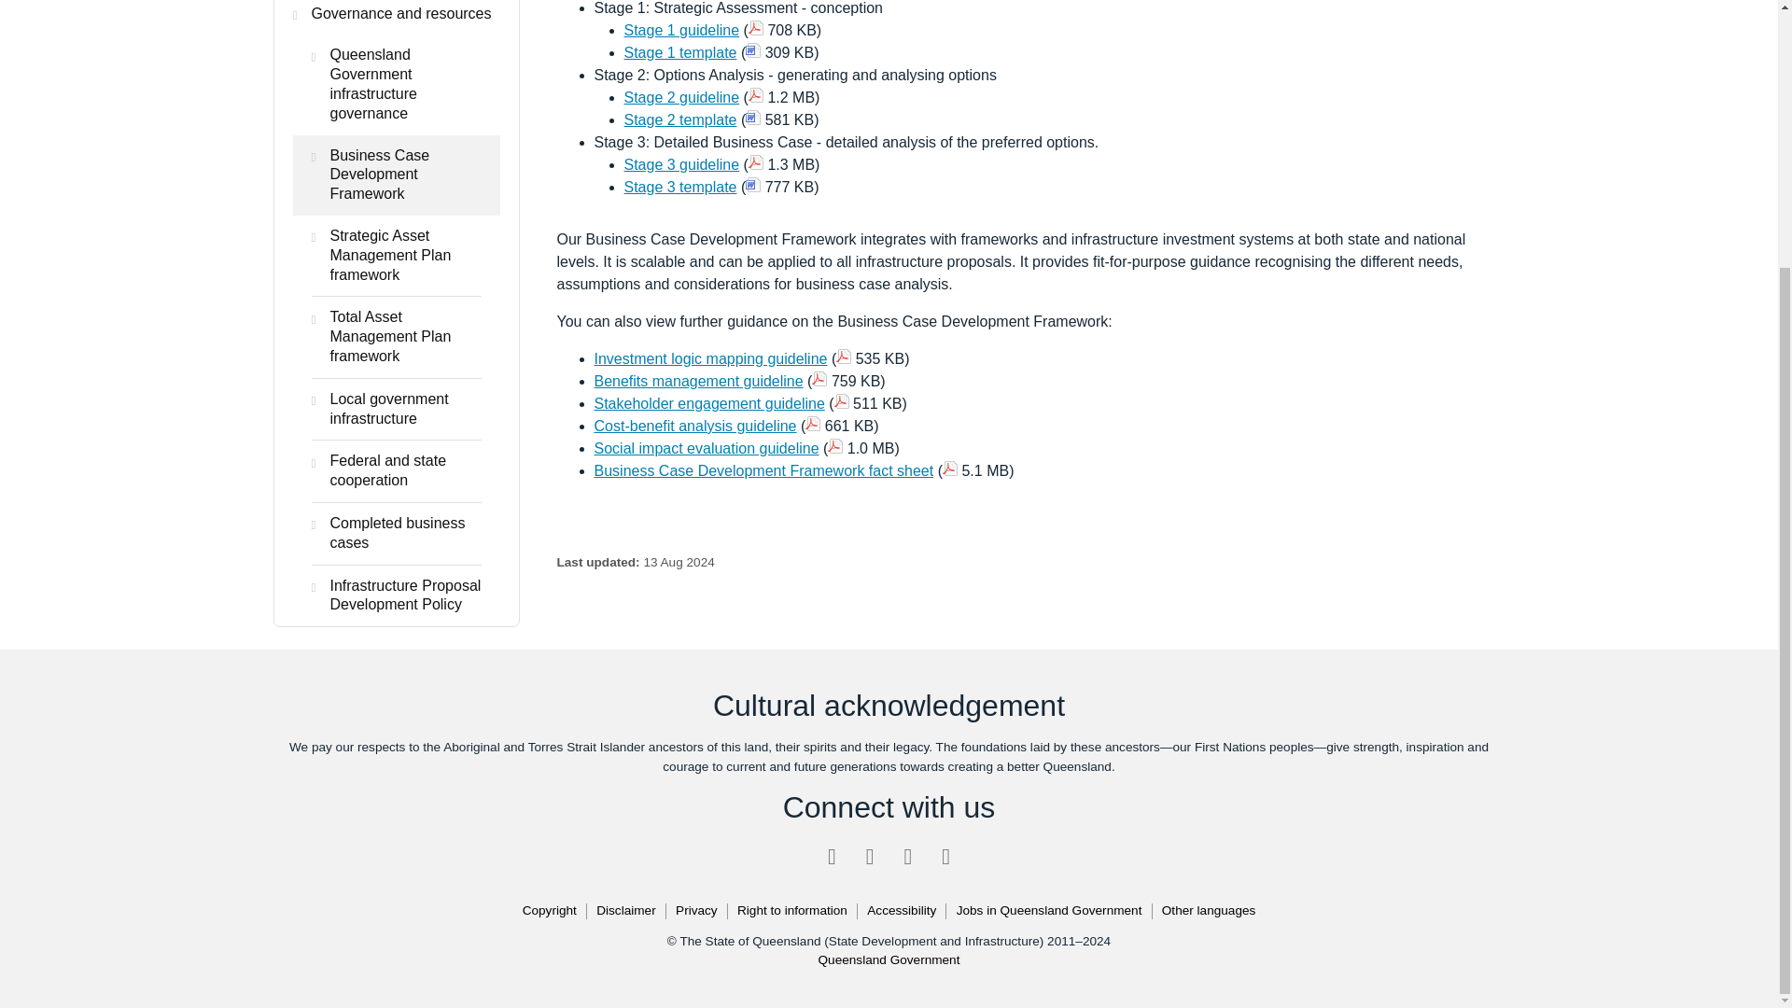 This screenshot has width=1792, height=1008. What do you see at coordinates (752, 50) in the screenshot?
I see `Word document` at bounding box center [752, 50].